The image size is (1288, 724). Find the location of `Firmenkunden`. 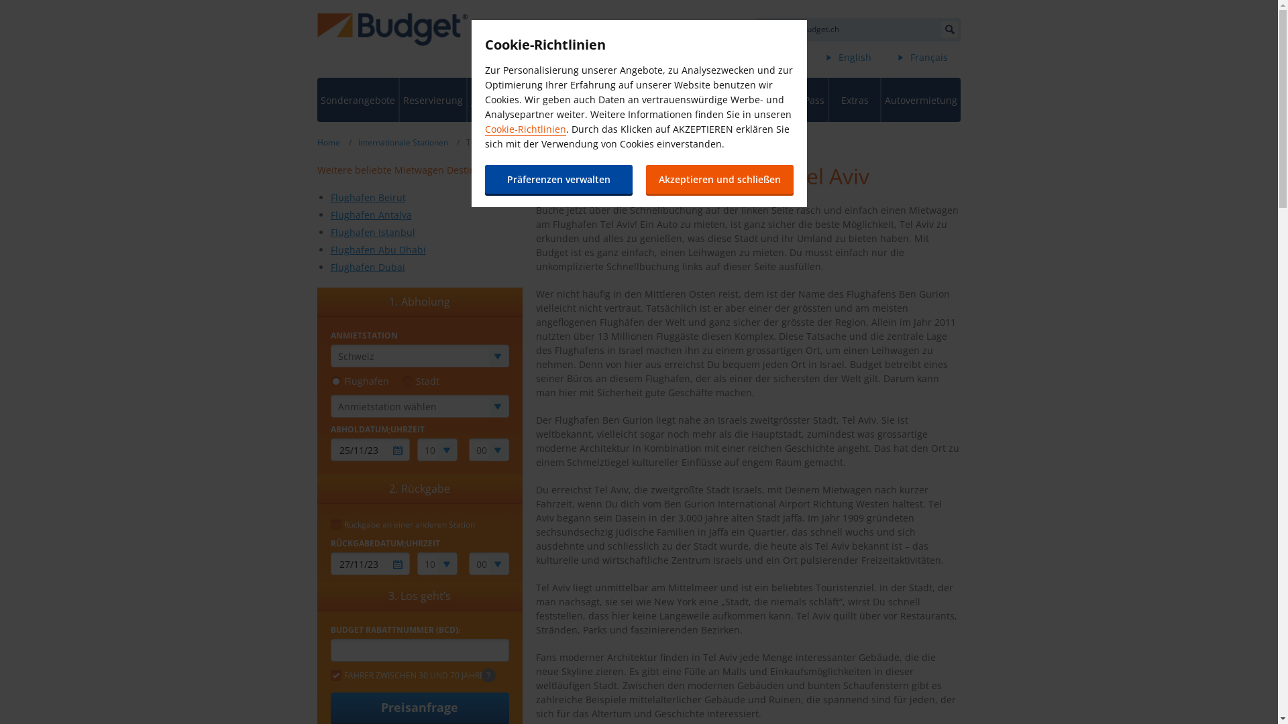

Firmenkunden is located at coordinates (686, 100).